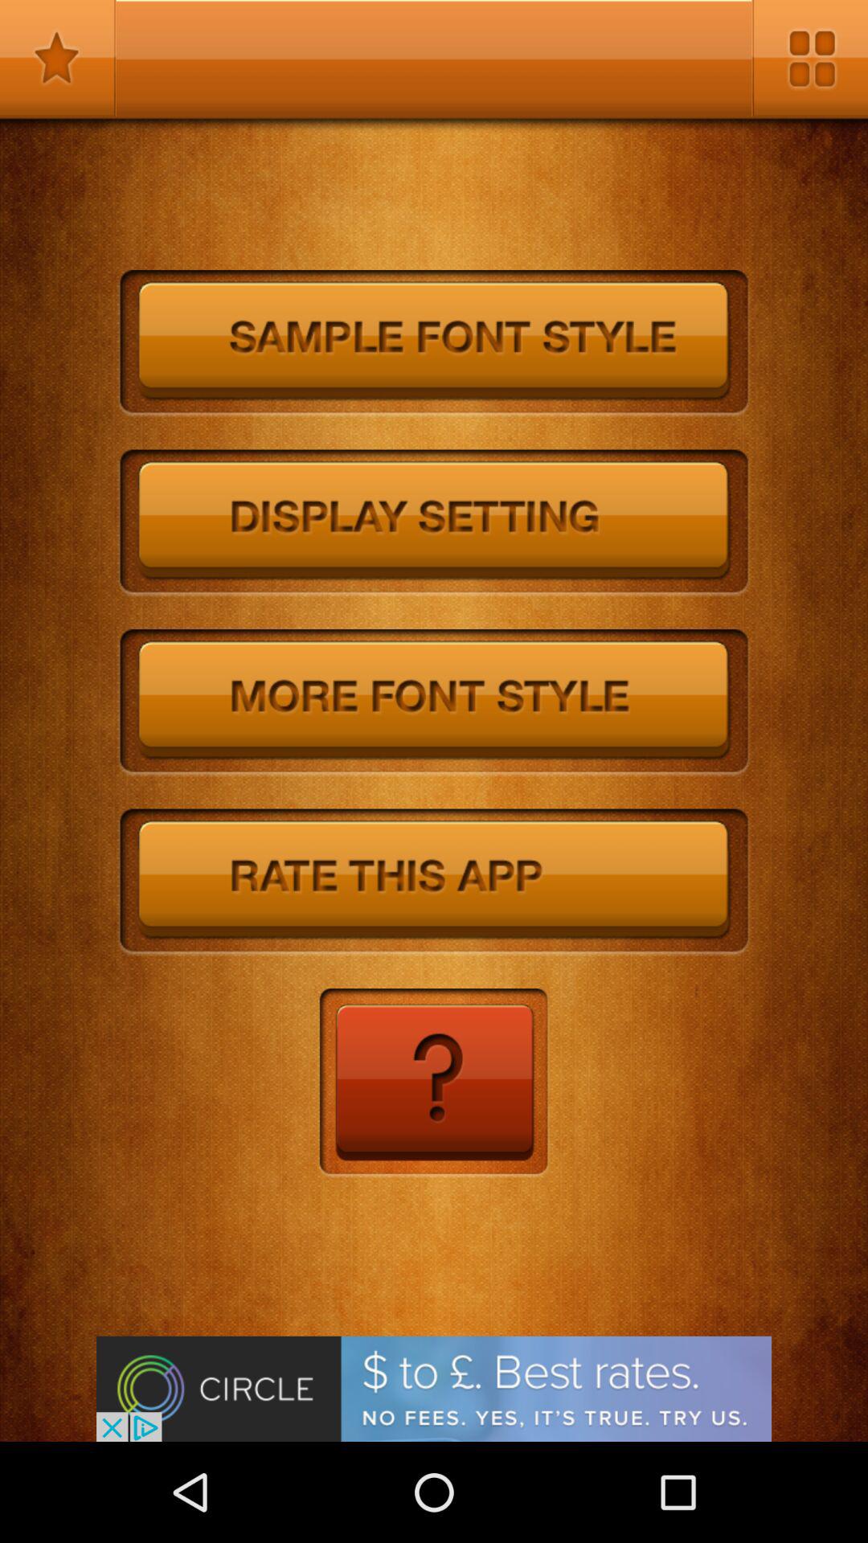 Image resolution: width=868 pixels, height=1543 pixels. I want to click on rate the app option, so click(434, 882).